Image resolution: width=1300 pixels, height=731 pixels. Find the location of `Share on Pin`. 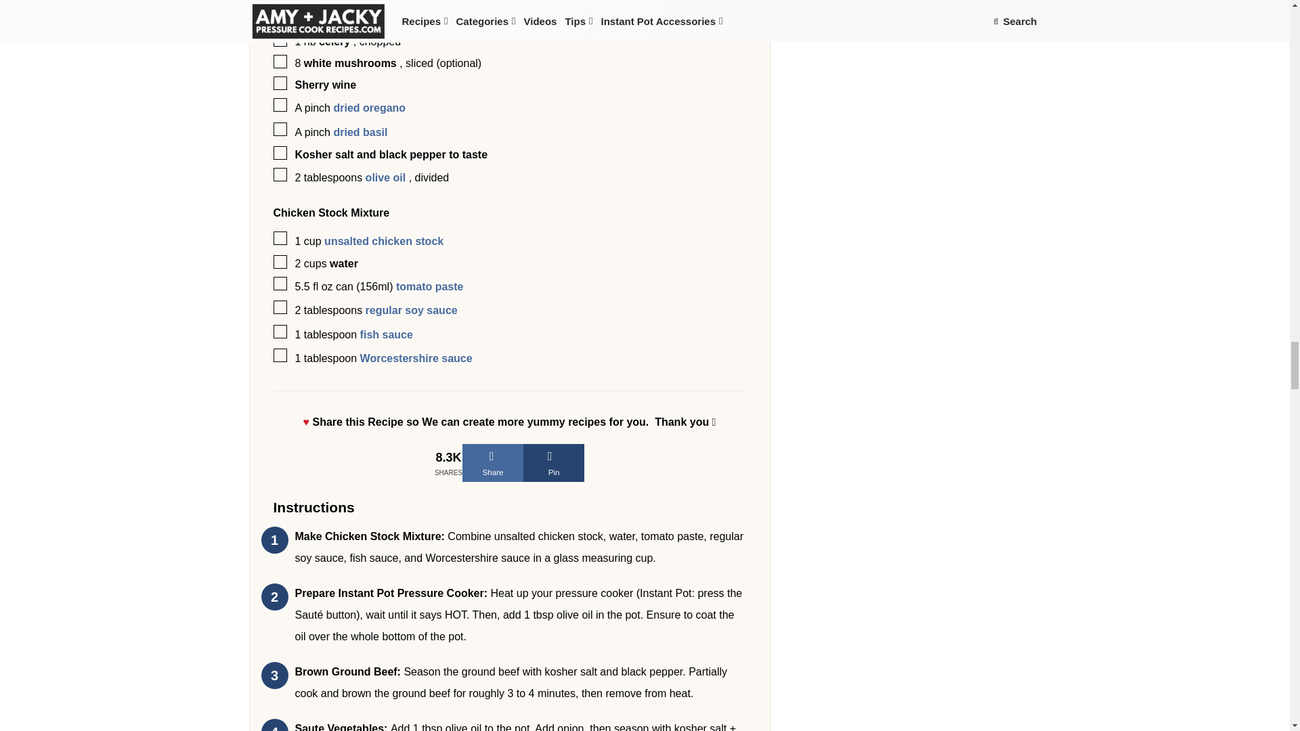

Share on Pin is located at coordinates (554, 462).